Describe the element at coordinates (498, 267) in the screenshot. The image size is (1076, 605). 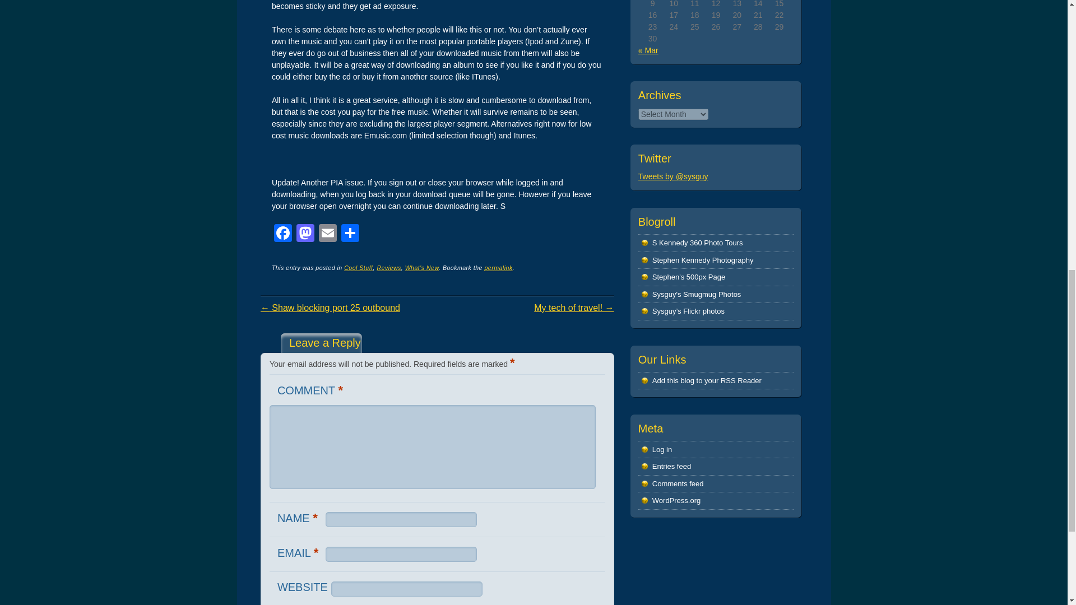
I see `permalink` at that location.